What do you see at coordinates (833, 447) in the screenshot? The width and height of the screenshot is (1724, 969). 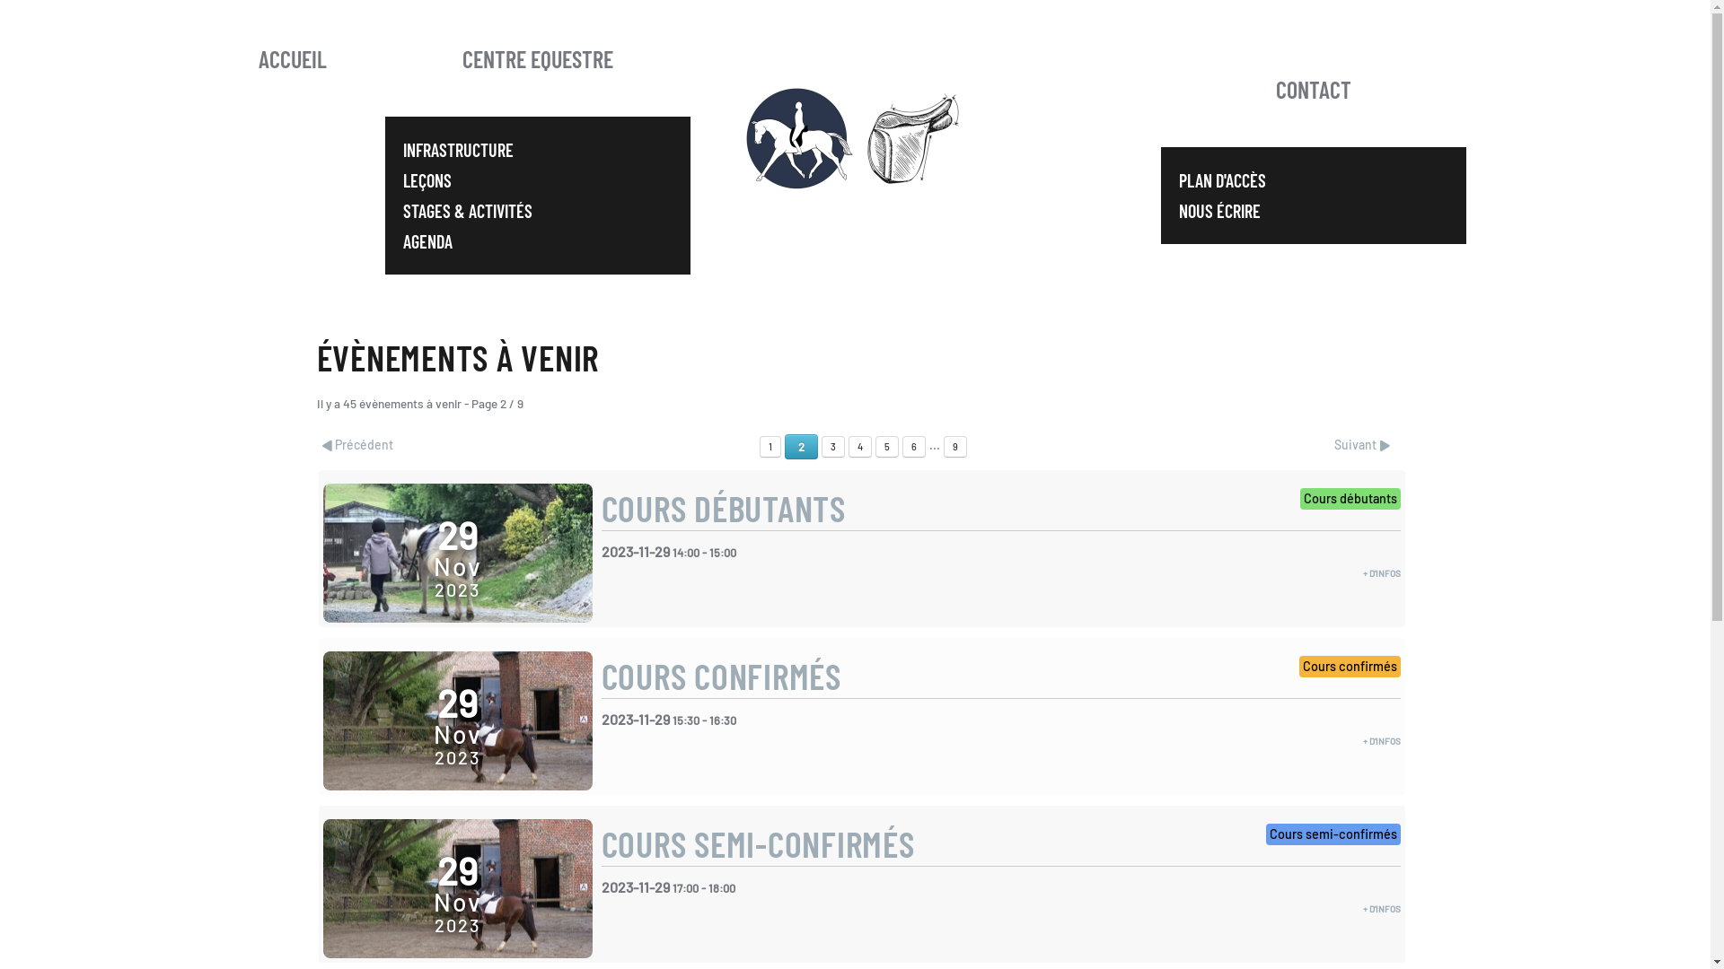 I see `3` at bounding box center [833, 447].